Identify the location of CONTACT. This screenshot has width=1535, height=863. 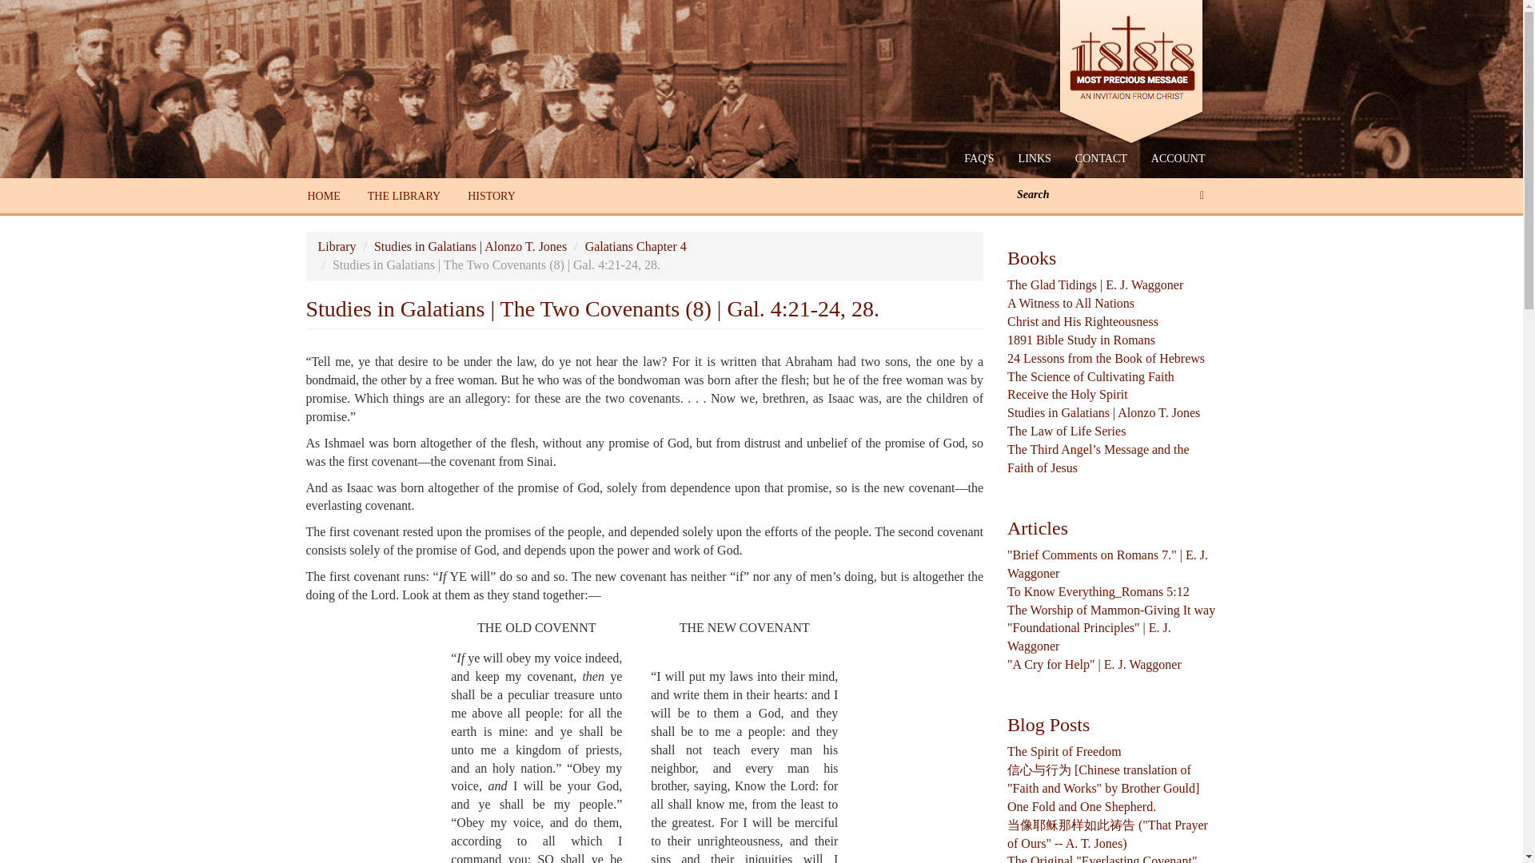
(1101, 158).